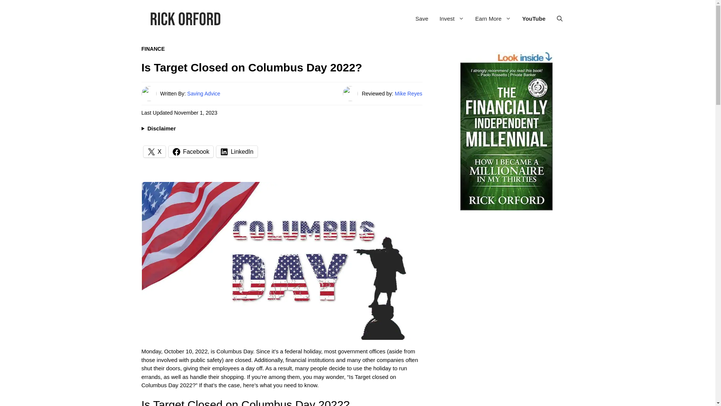 The width and height of the screenshot is (721, 406). Describe the element at coordinates (155, 151) in the screenshot. I see `X` at that location.